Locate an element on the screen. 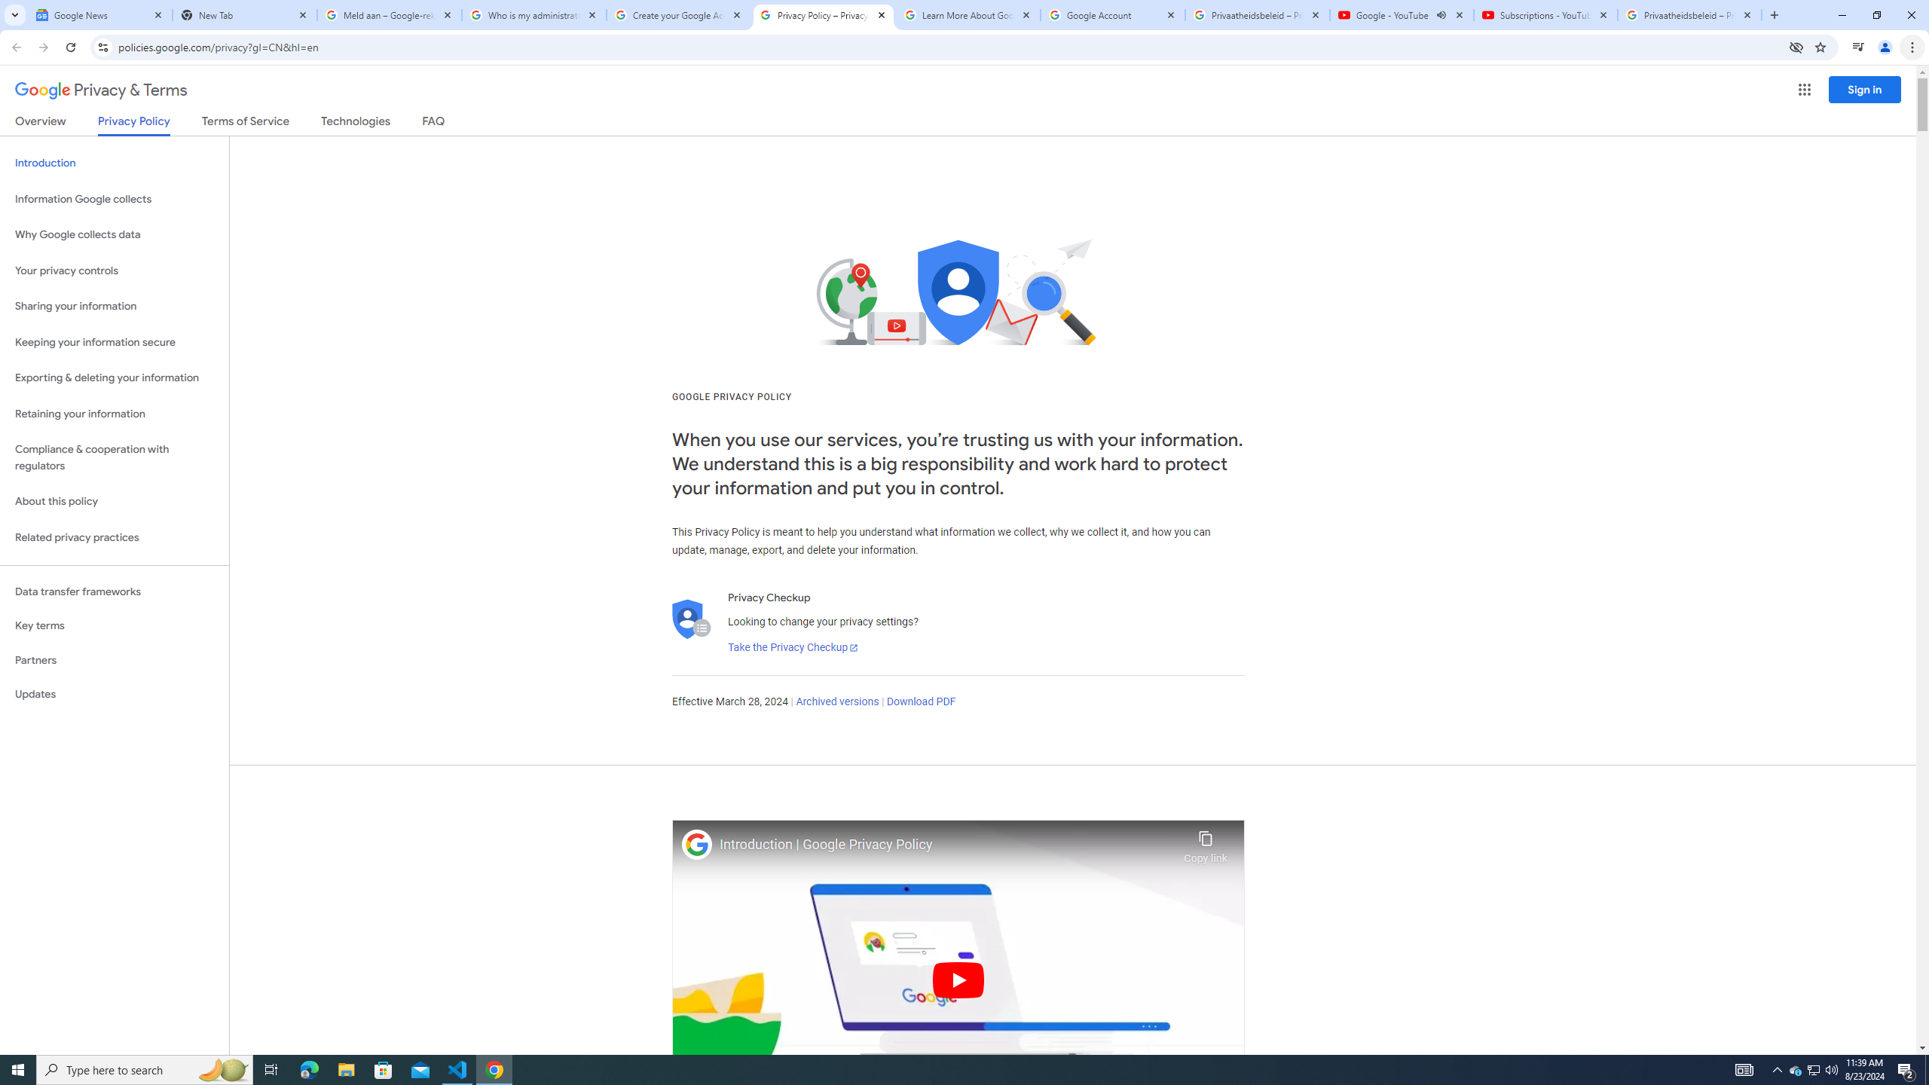  Mute tab is located at coordinates (1441, 14).